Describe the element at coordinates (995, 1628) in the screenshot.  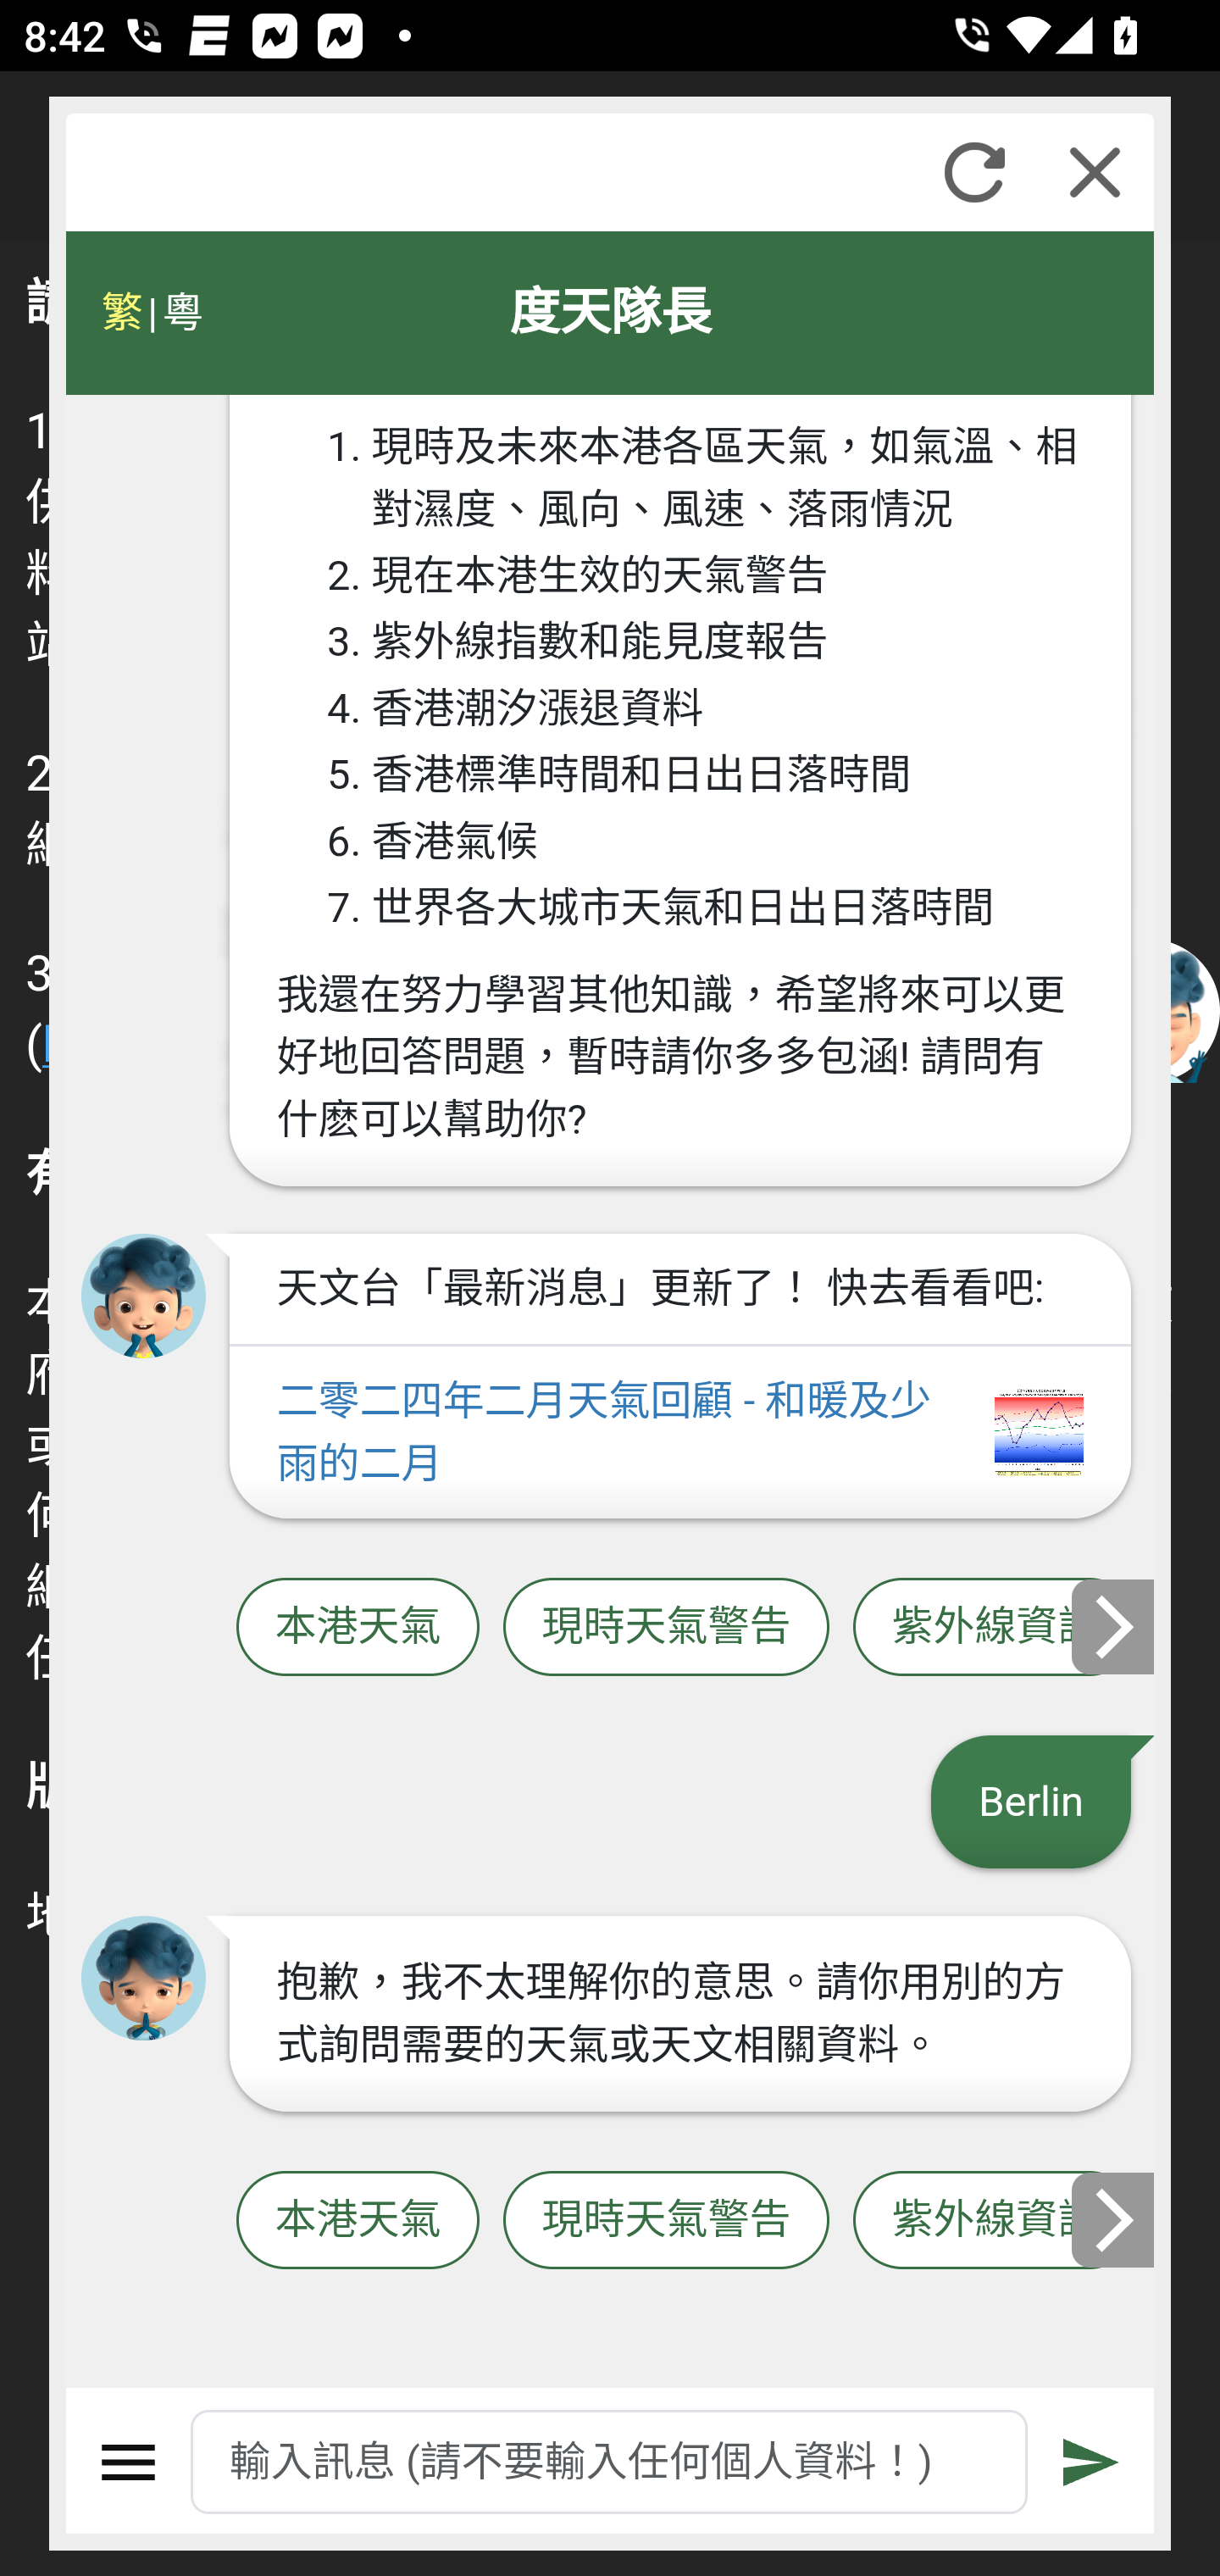
I see `紫外線資訊` at that location.